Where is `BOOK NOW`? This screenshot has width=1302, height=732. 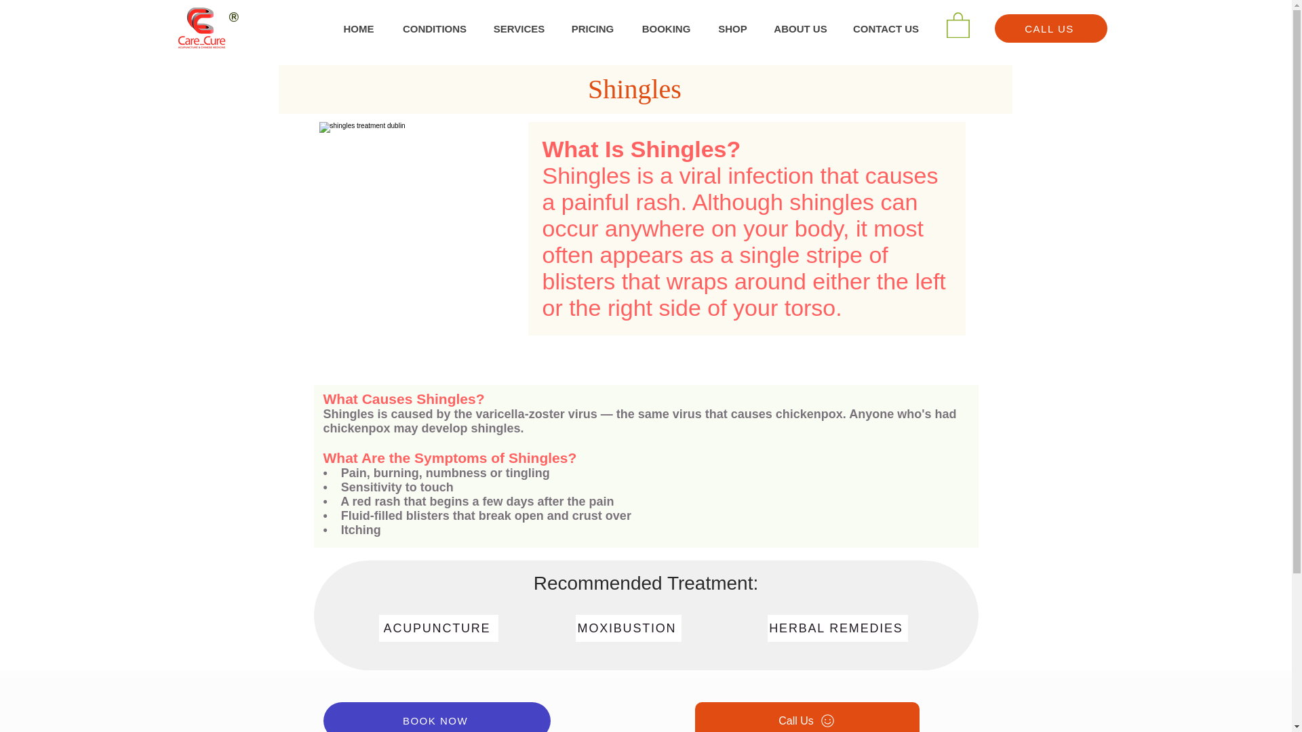
BOOK NOW is located at coordinates (436, 717).